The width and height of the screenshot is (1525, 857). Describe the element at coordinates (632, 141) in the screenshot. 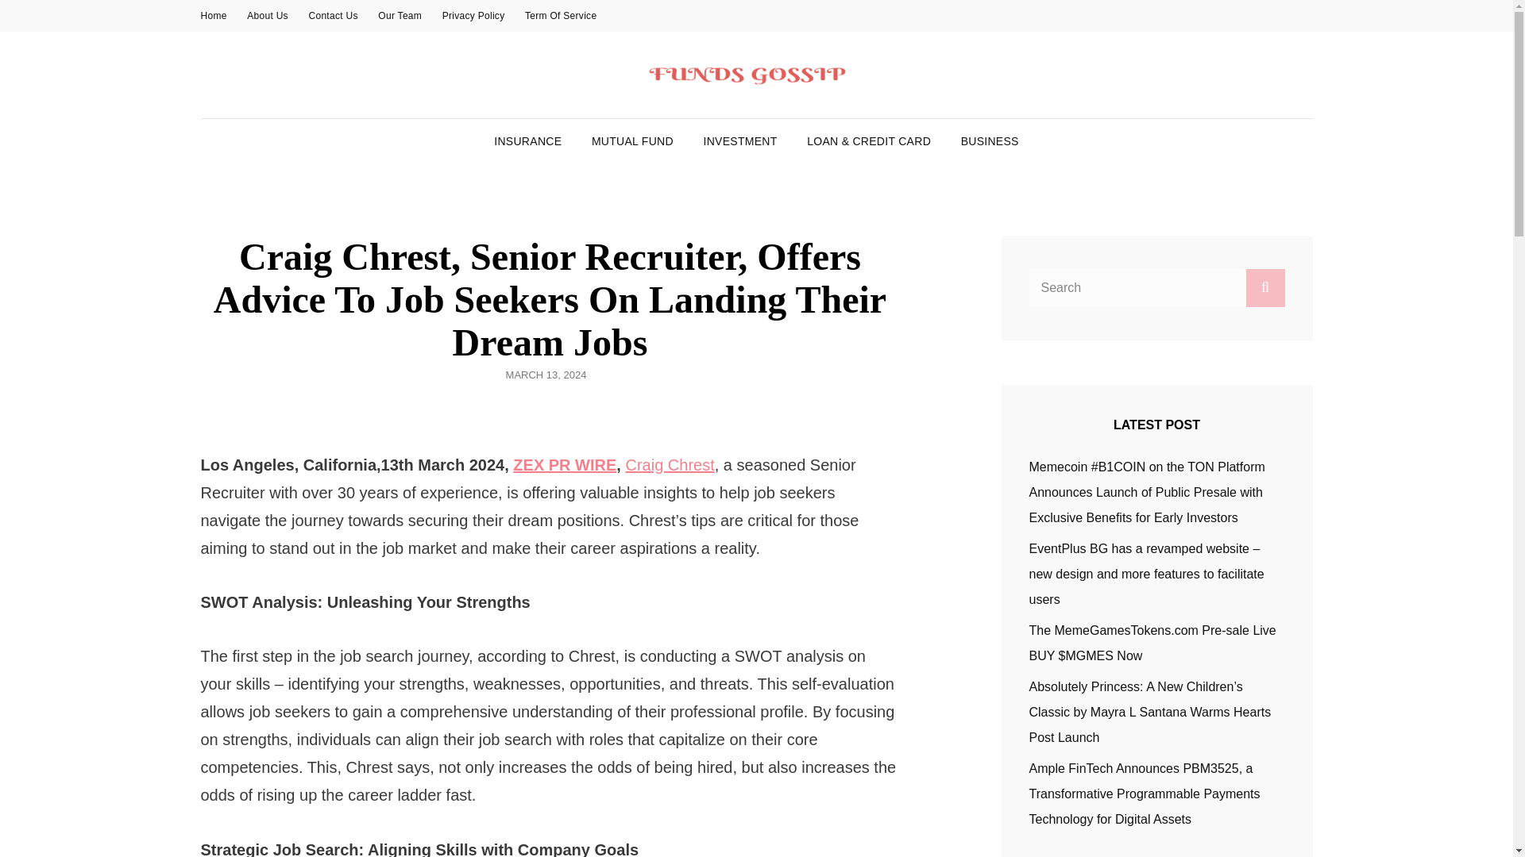

I see `MUTUAL FUND` at that location.